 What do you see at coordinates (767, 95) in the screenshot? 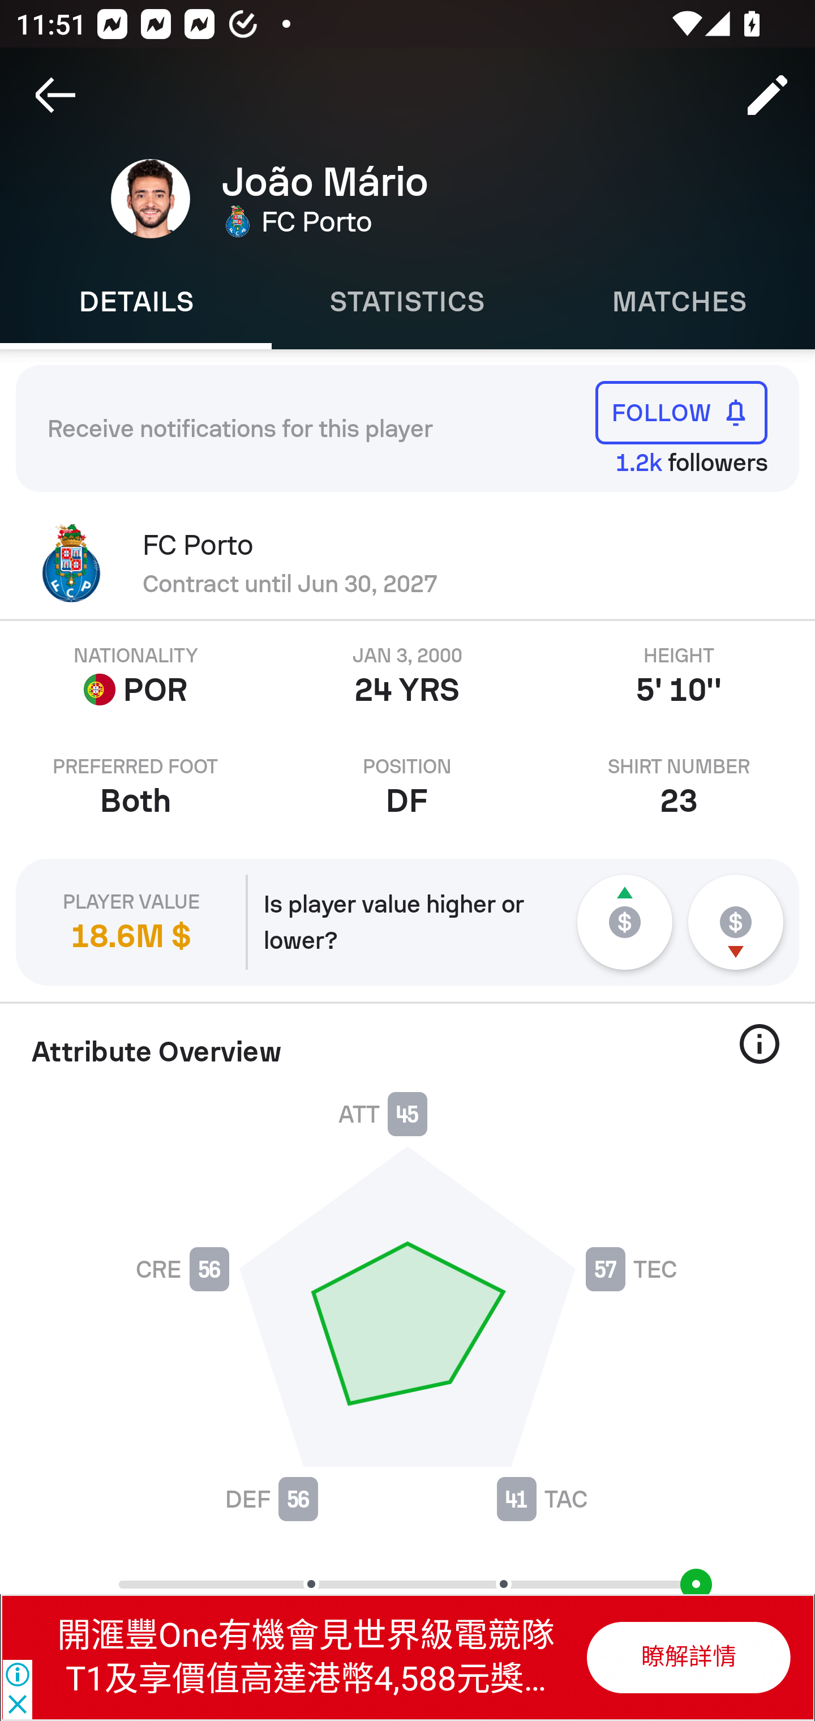
I see `Edit` at bounding box center [767, 95].